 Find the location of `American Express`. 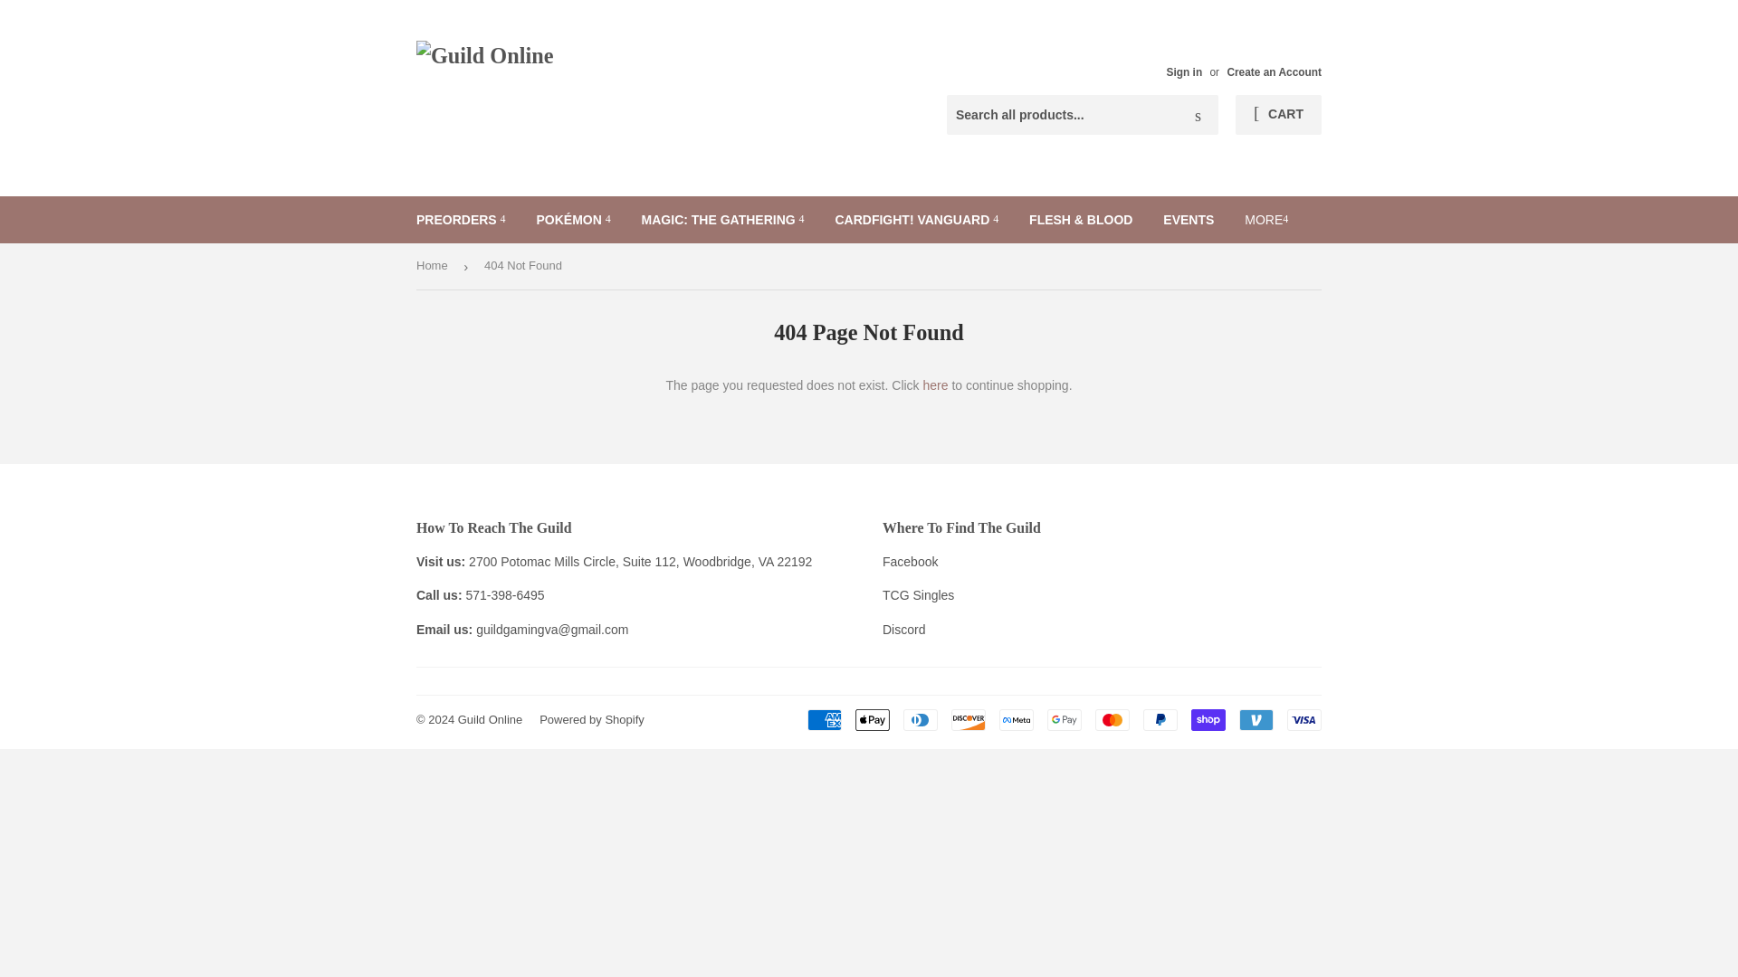

American Express is located at coordinates (824, 720).